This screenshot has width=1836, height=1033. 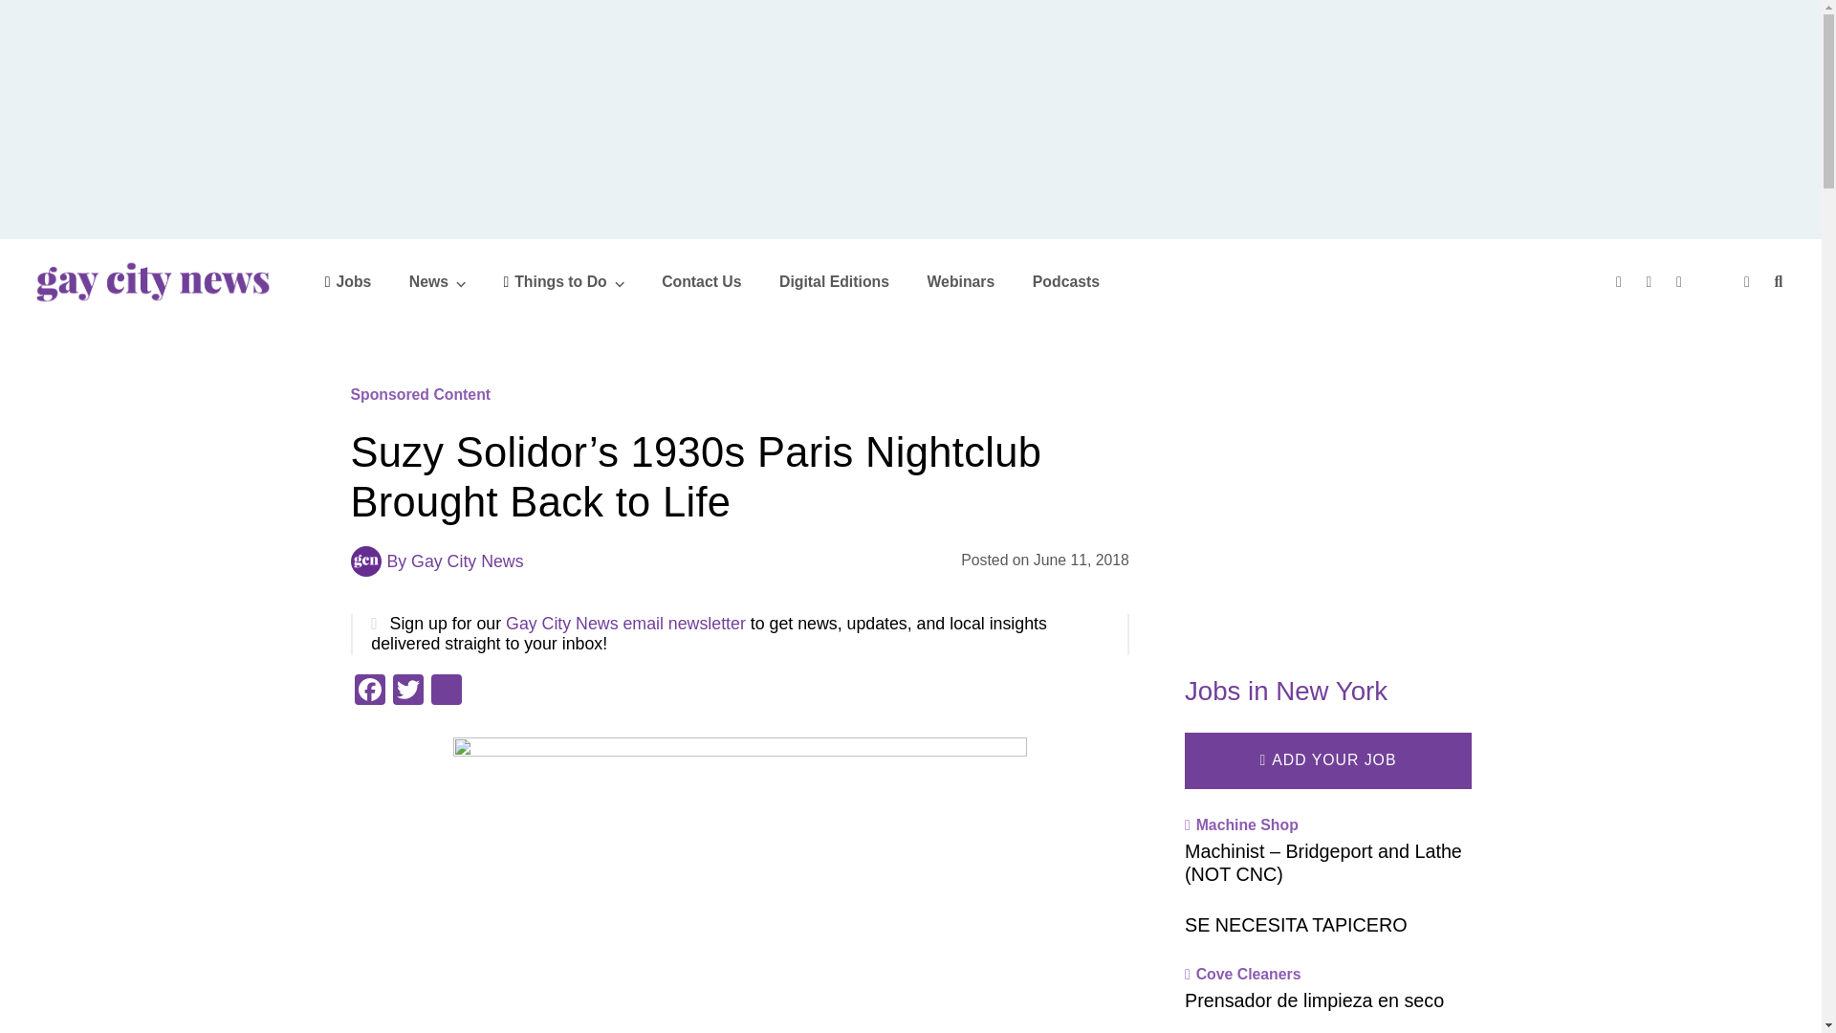 I want to click on Jobs, so click(x=348, y=281).